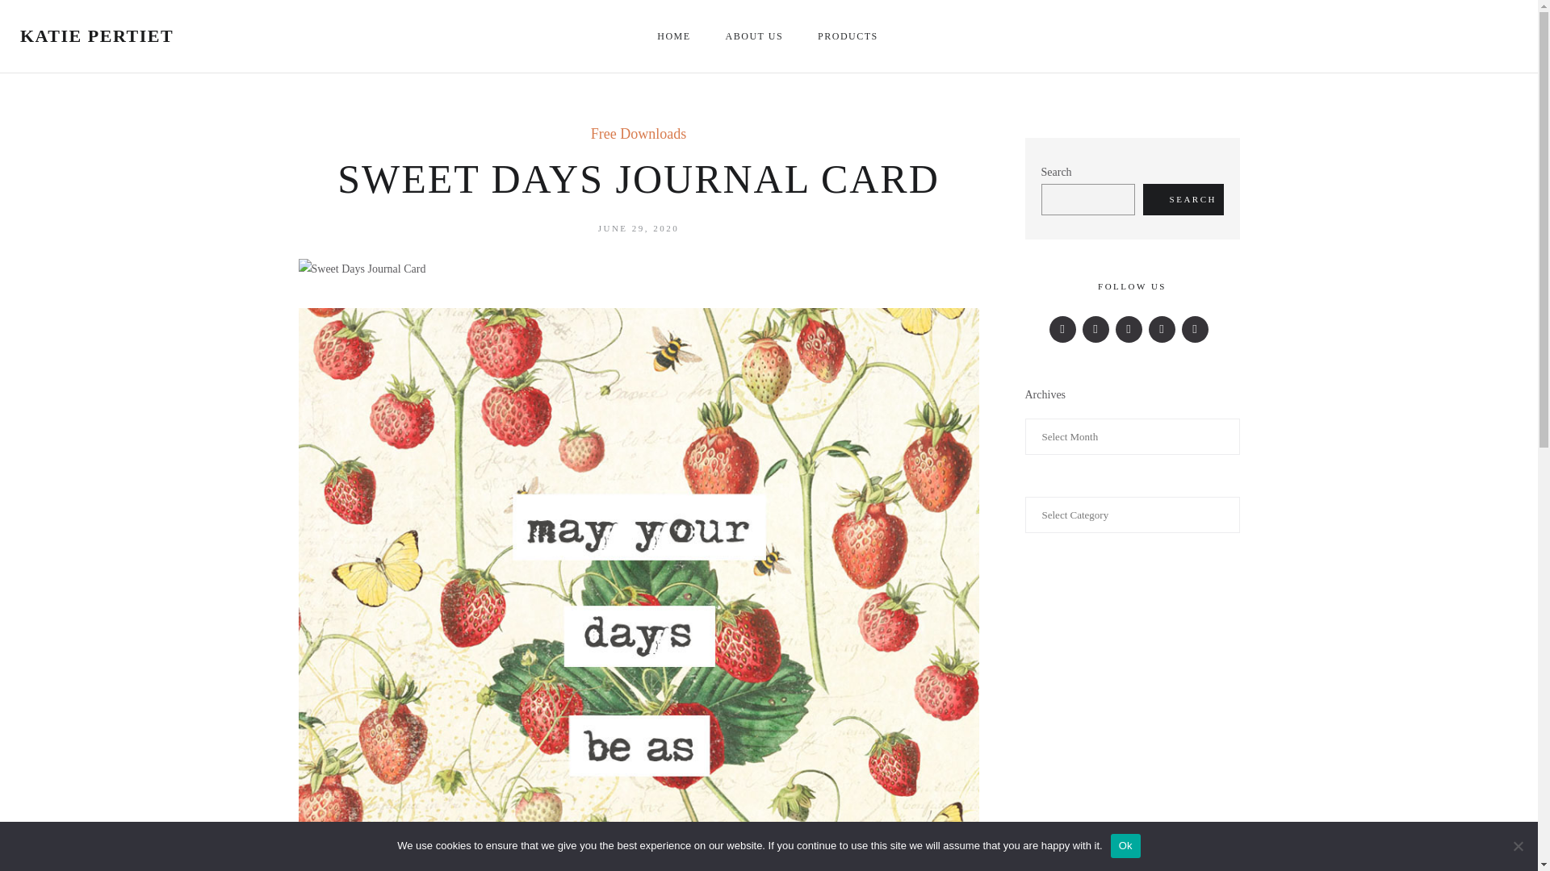 This screenshot has height=871, width=1550. What do you see at coordinates (849, 35) in the screenshot?
I see `PRODUCTS` at bounding box center [849, 35].